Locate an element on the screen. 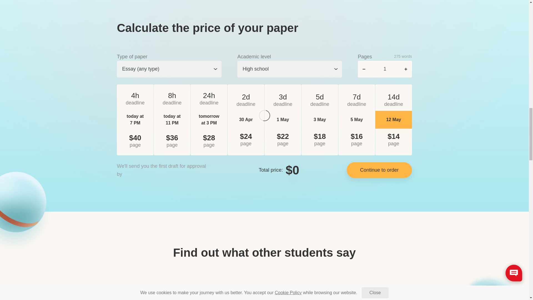 The height and width of the screenshot is (300, 533). 8 hours is located at coordinates (172, 99).